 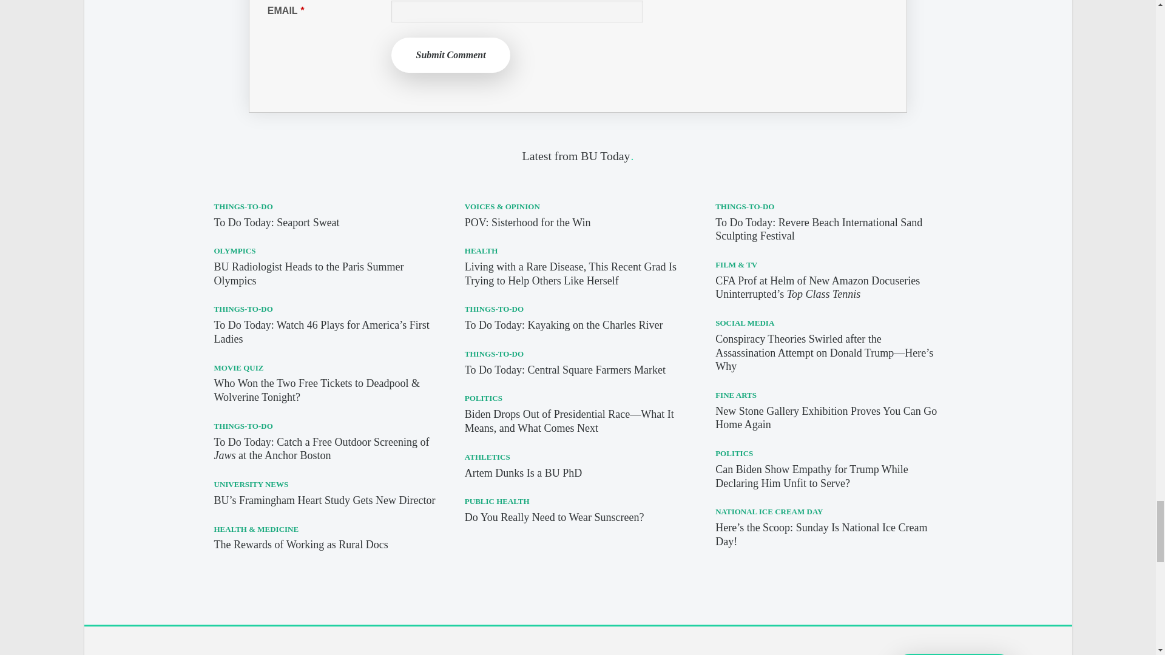 What do you see at coordinates (427, 649) in the screenshot?
I see `Navigate to: Close-ups` at bounding box center [427, 649].